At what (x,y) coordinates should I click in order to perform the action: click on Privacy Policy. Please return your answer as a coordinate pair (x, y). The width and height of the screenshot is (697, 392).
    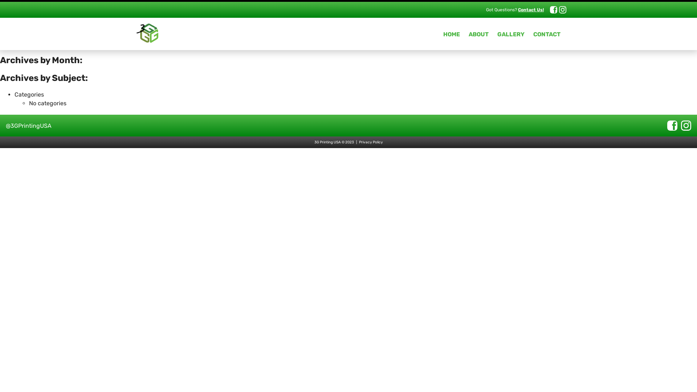
    Looking at the image, I should click on (370, 142).